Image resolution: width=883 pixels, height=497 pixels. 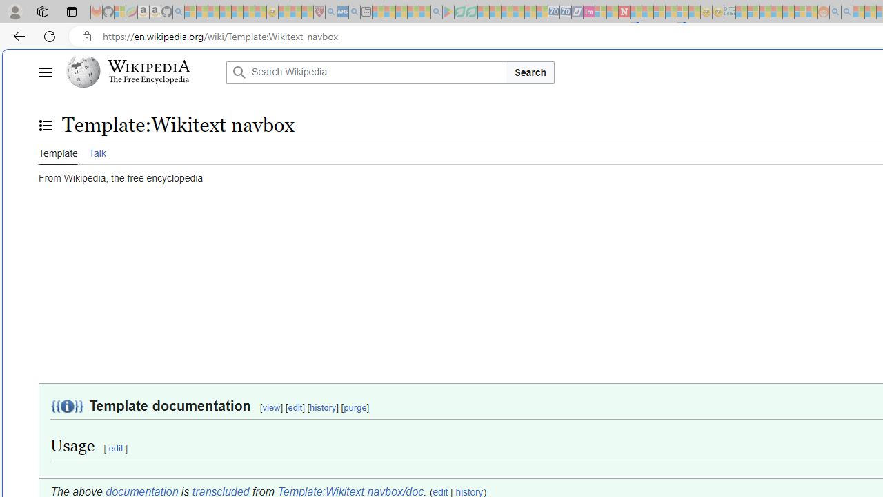 What do you see at coordinates (116, 447) in the screenshot?
I see `edit` at bounding box center [116, 447].